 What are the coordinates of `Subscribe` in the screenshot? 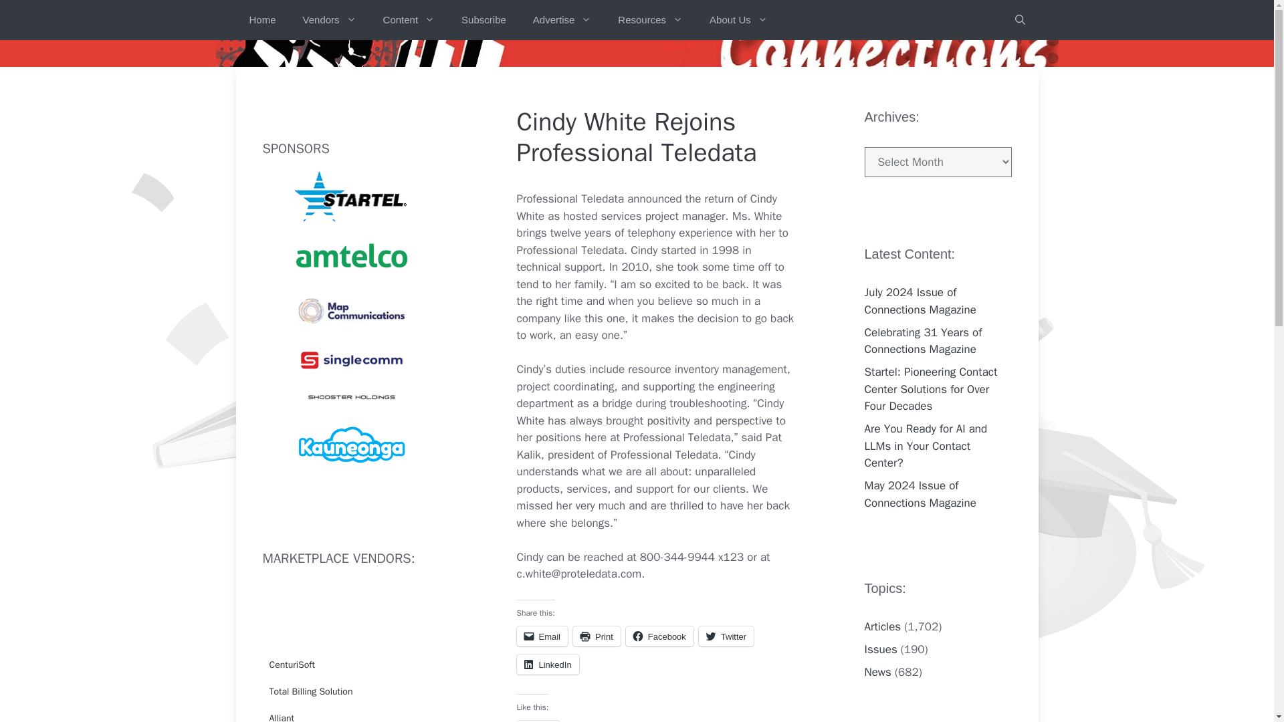 It's located at (484, 20).